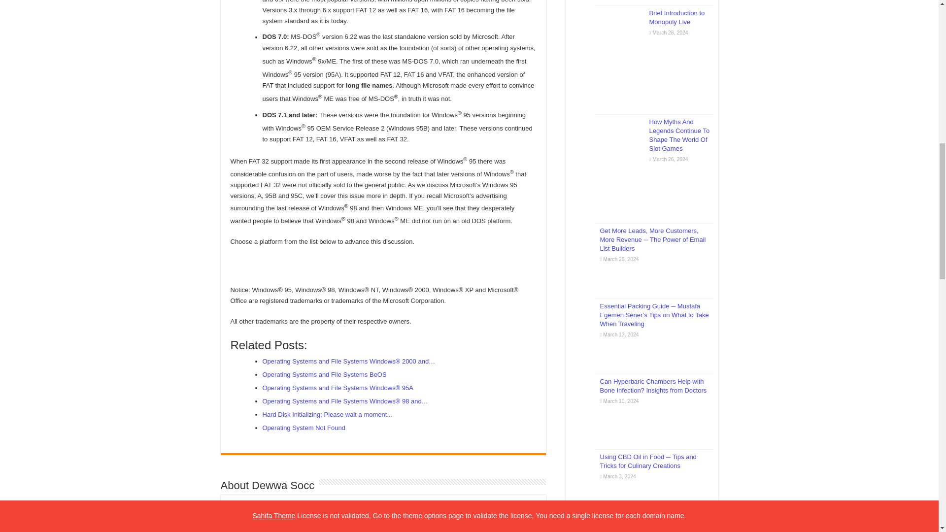 This screenshot has width=946, height=532. I want to click on Hard Disk Initializing; Please wait a moment..., so click(327, 414).